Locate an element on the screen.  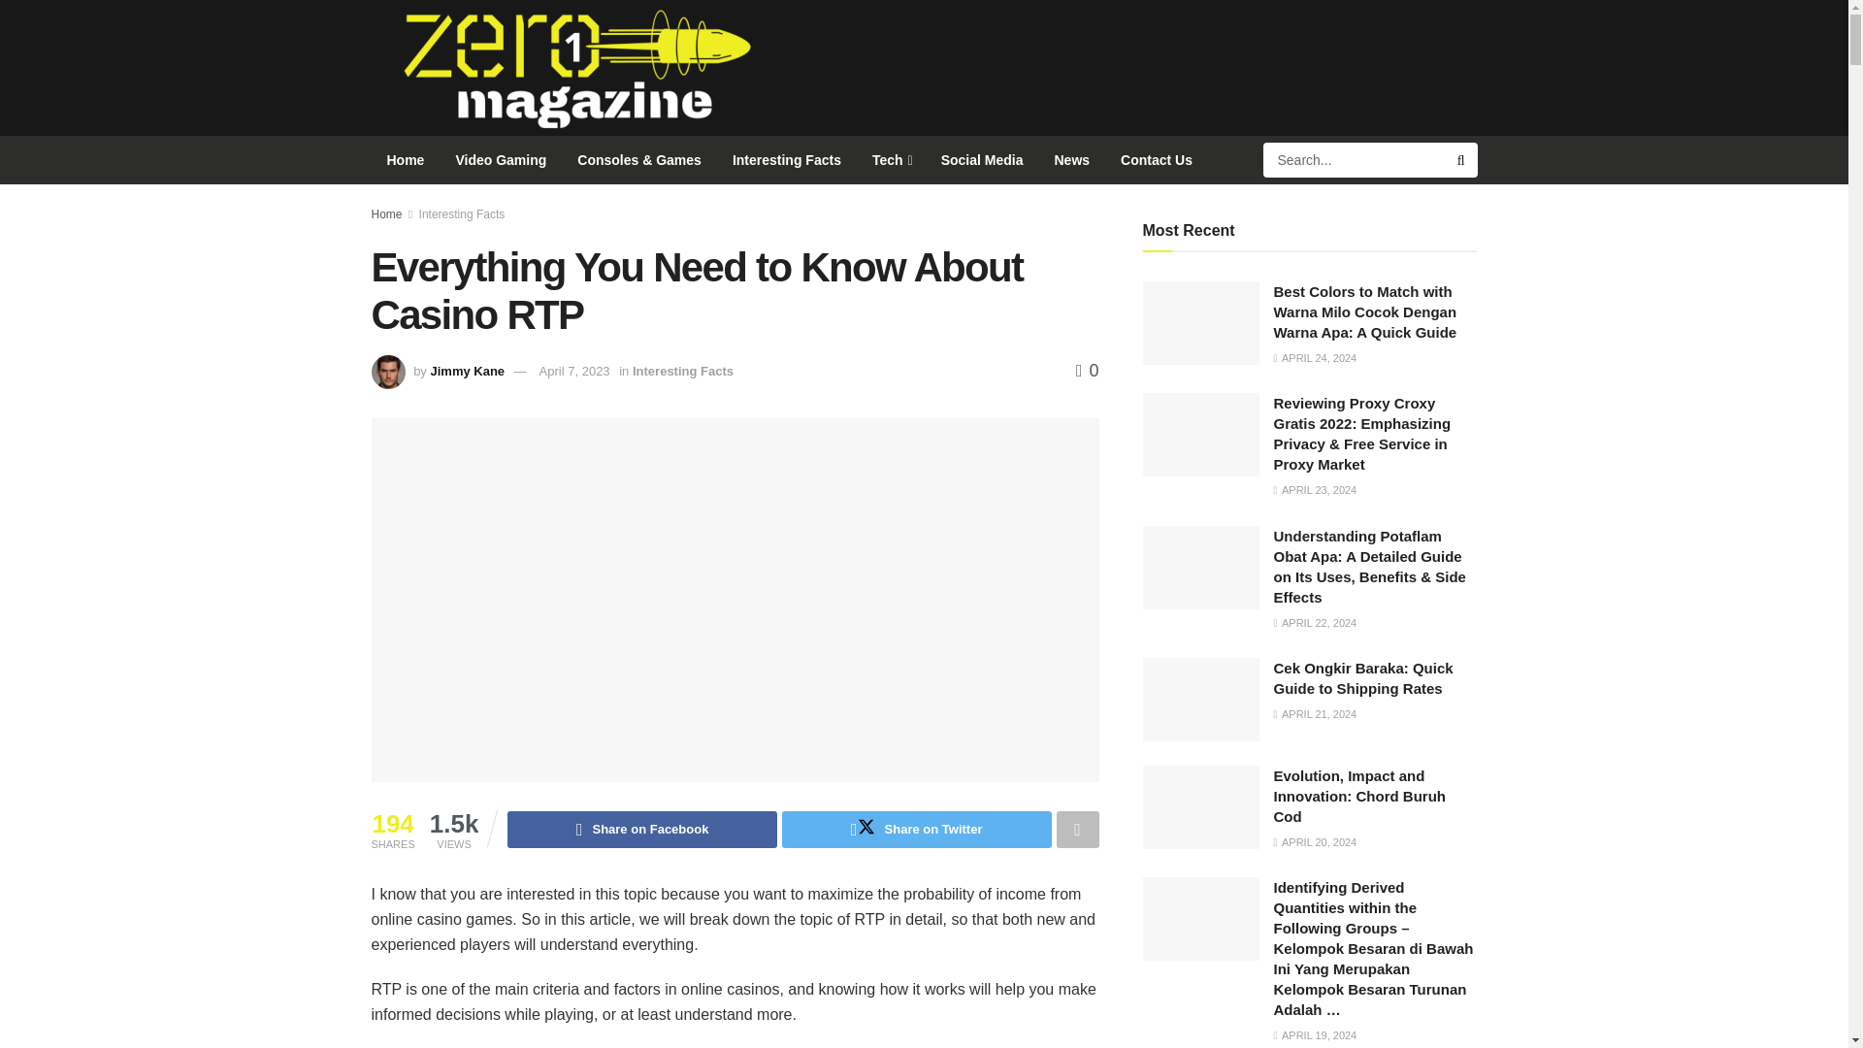
Interesting Facts is located at coordinates (787, 160).